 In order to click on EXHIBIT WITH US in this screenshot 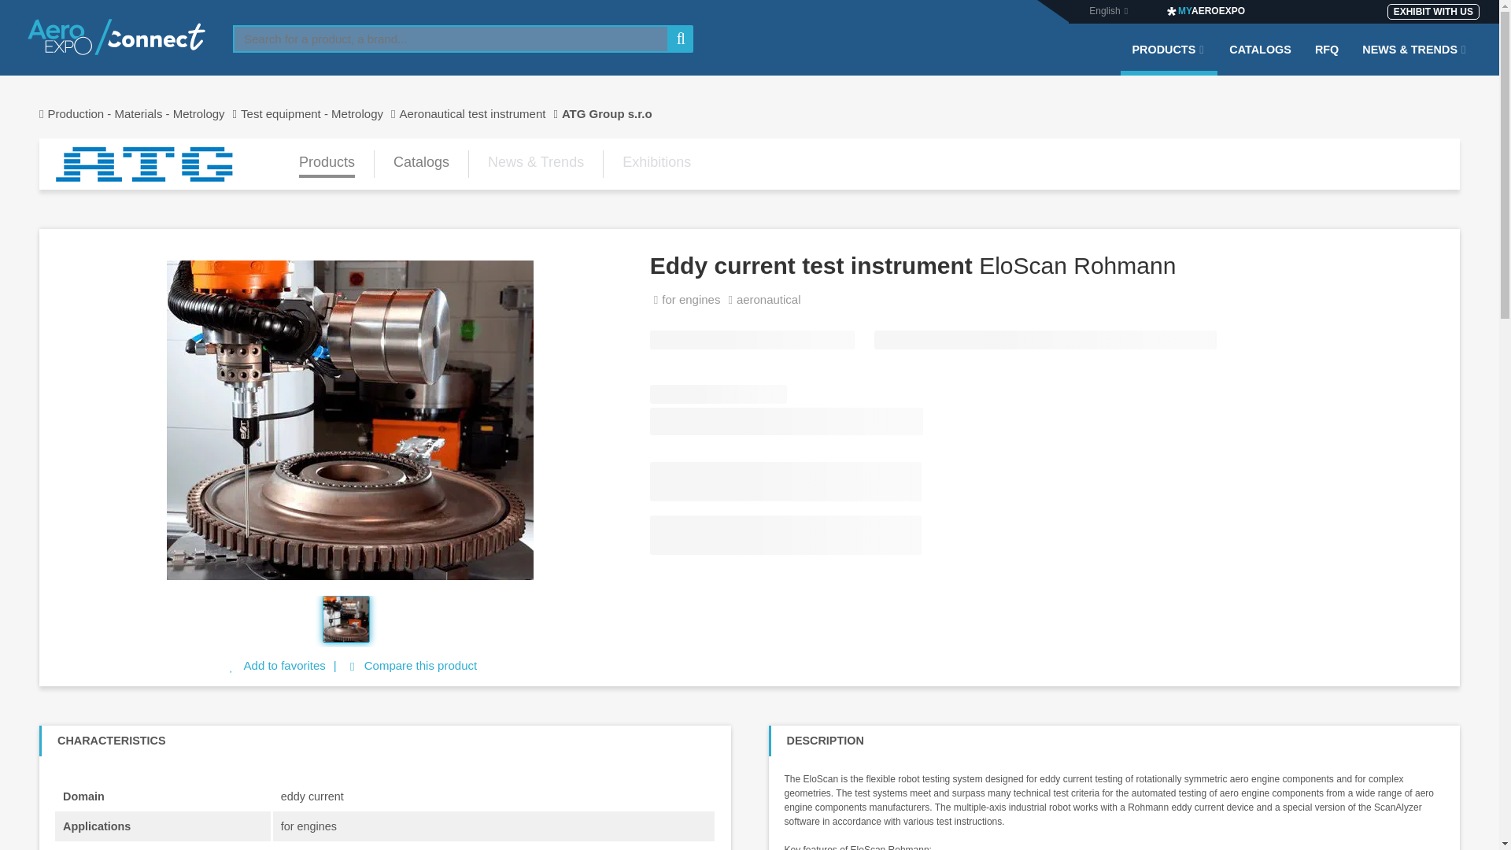, I will do `click(1432, 11)`.